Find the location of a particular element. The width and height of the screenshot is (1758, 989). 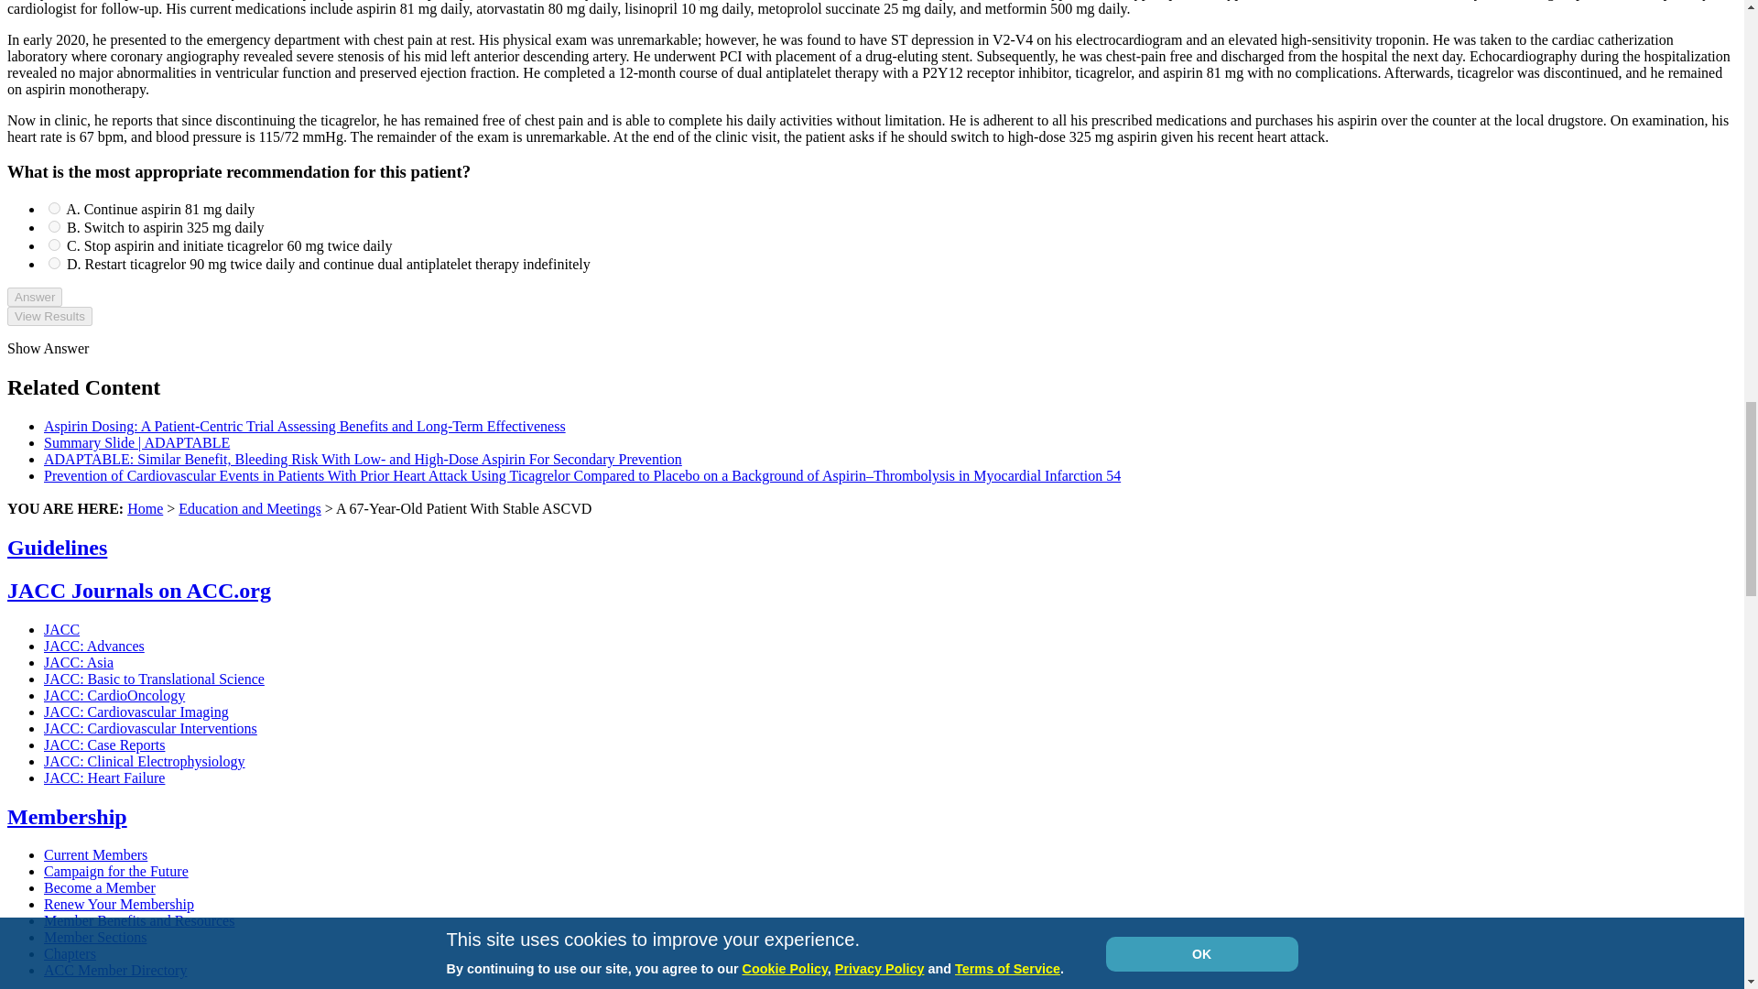

JACC: Cardiovascular Imaging is located at coordinates (136, 712).